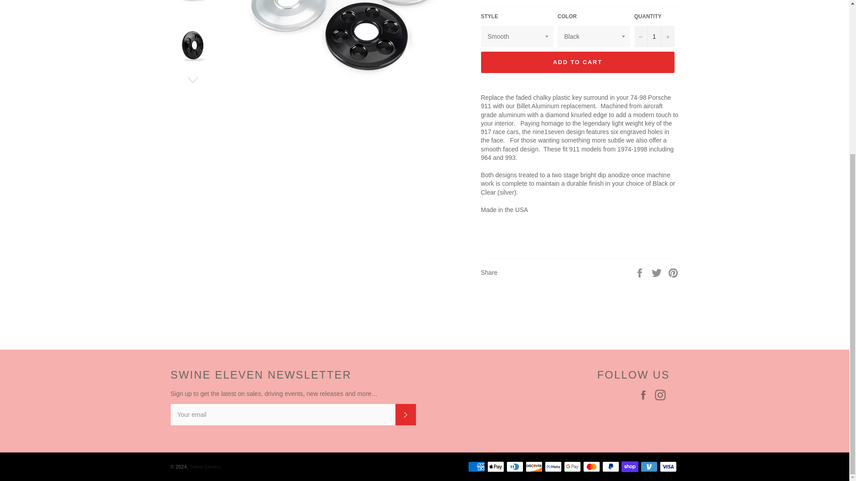  What do you see at coordinates (658, 272) in the screenshot?
I see `Tweet on Twitter` at bounding box center [658, 272].